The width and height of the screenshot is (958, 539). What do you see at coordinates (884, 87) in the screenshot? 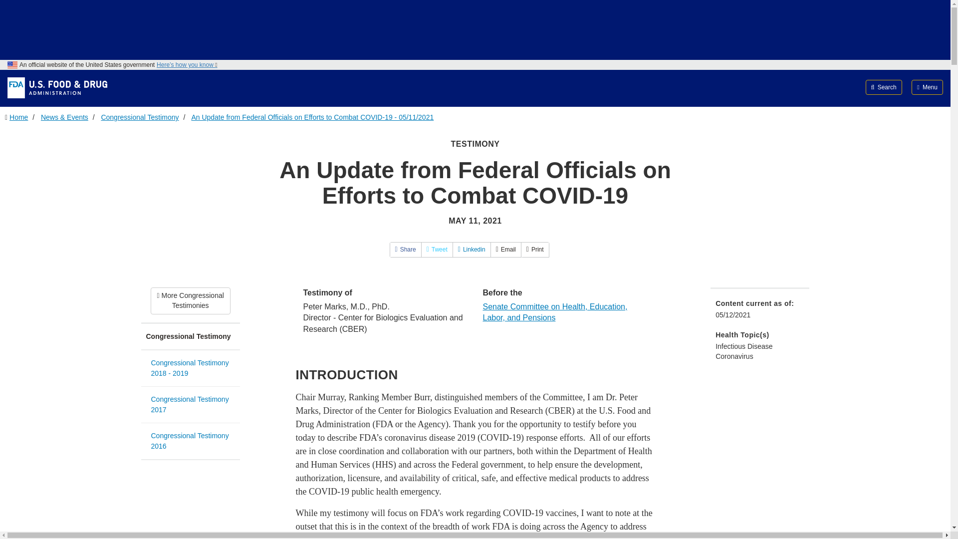
I see `  Search` at bounding box center [884, 87].